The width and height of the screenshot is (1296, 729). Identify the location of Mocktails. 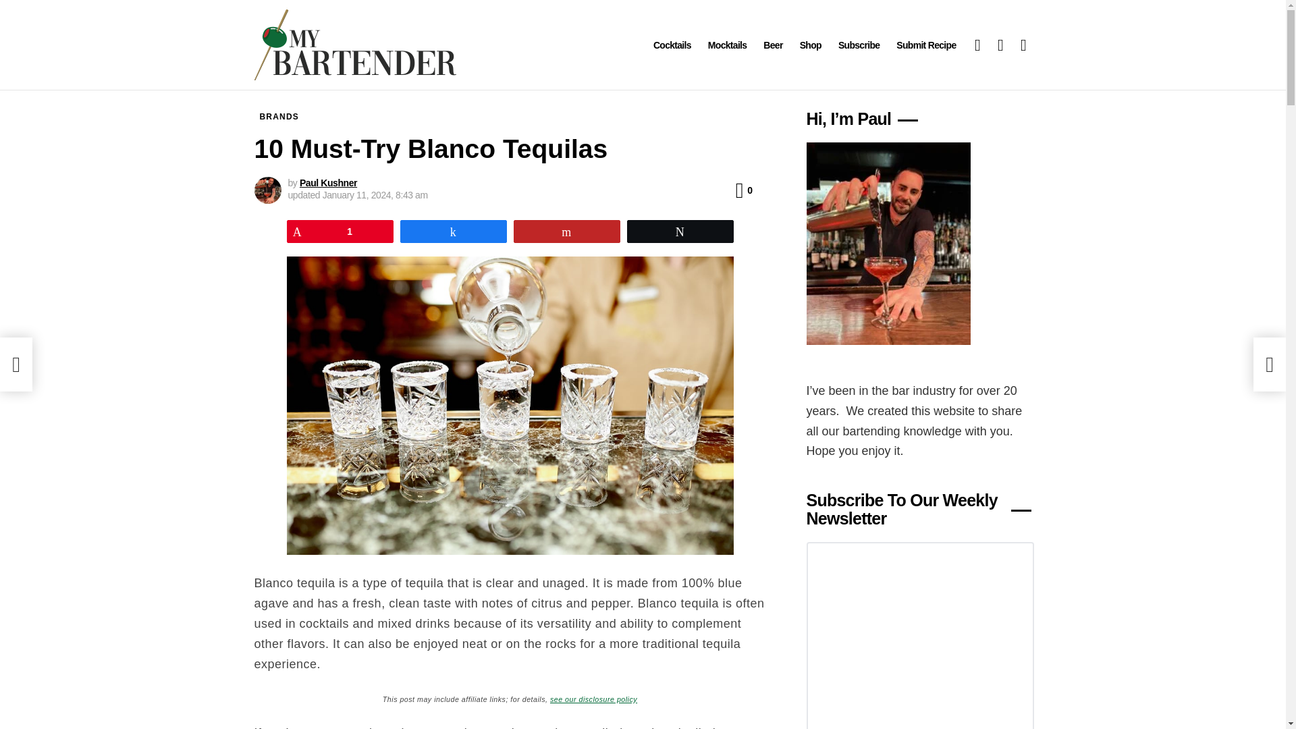
(728, 45).